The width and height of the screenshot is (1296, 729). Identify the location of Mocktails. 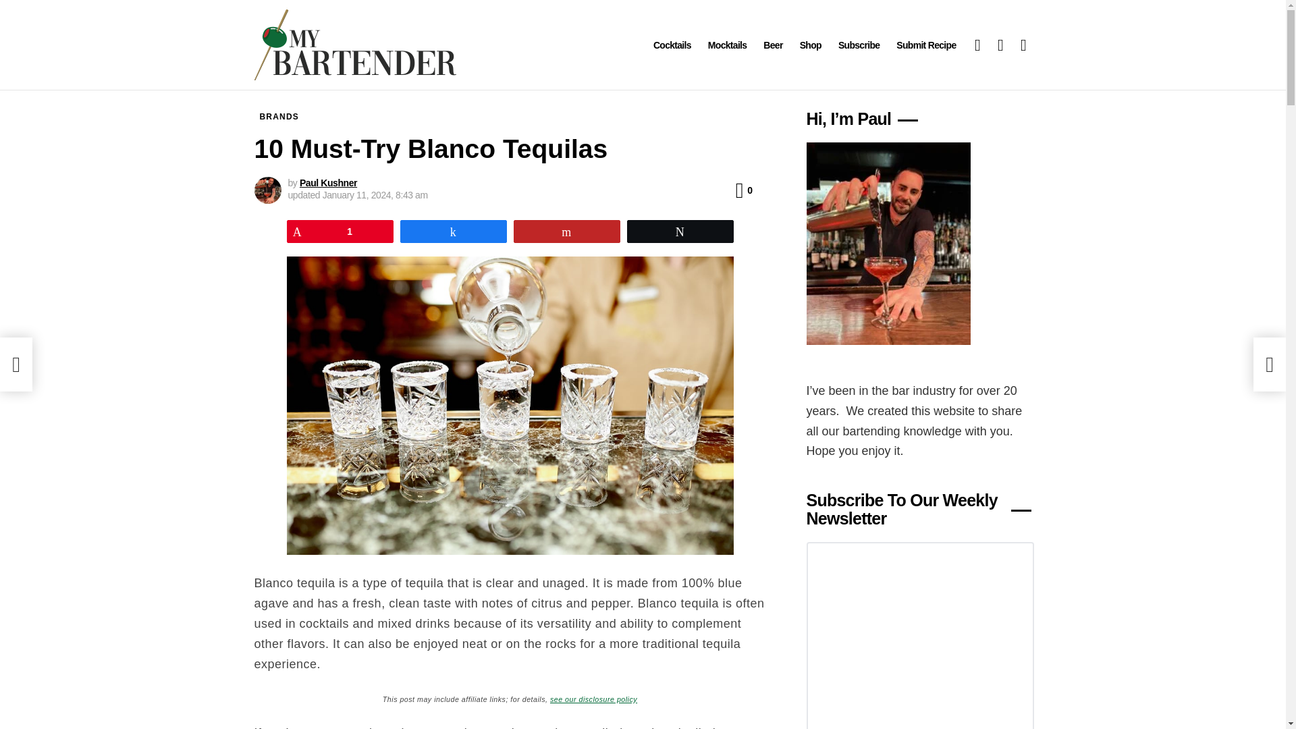
(728, 45).